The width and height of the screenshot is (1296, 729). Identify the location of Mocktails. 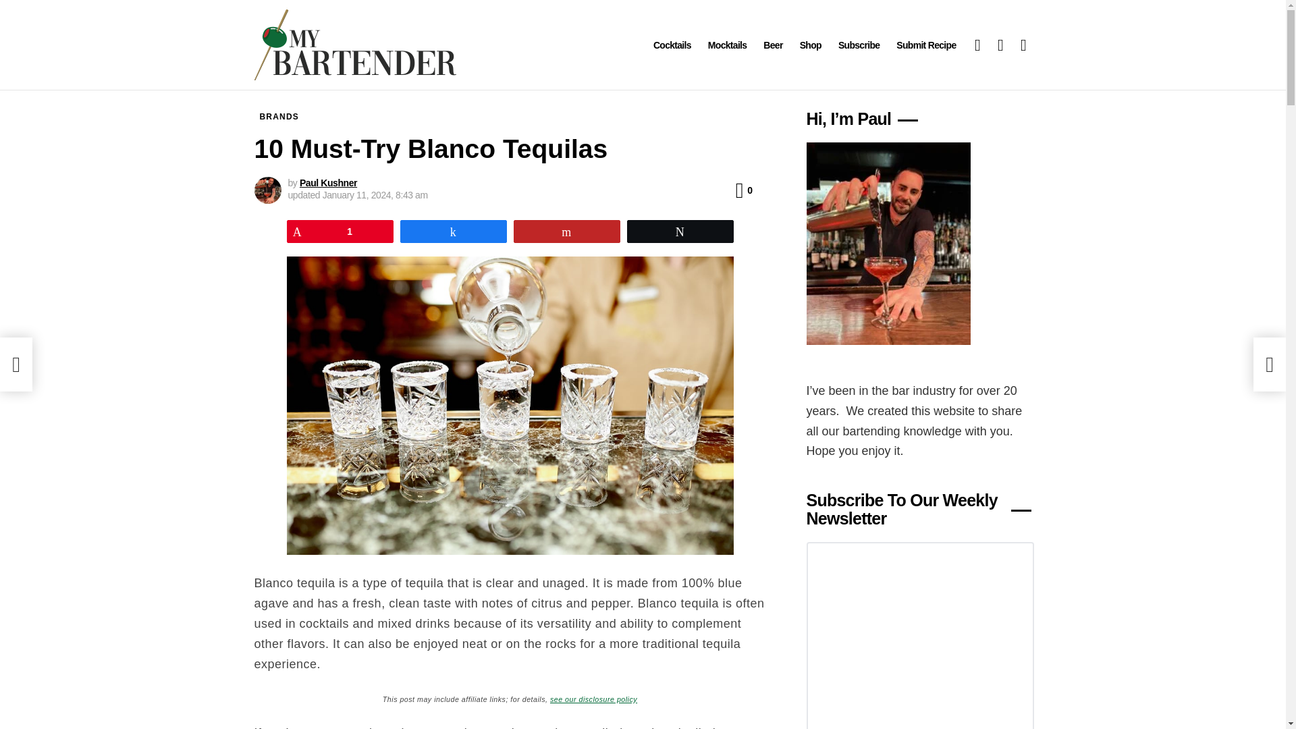
(728, 45).